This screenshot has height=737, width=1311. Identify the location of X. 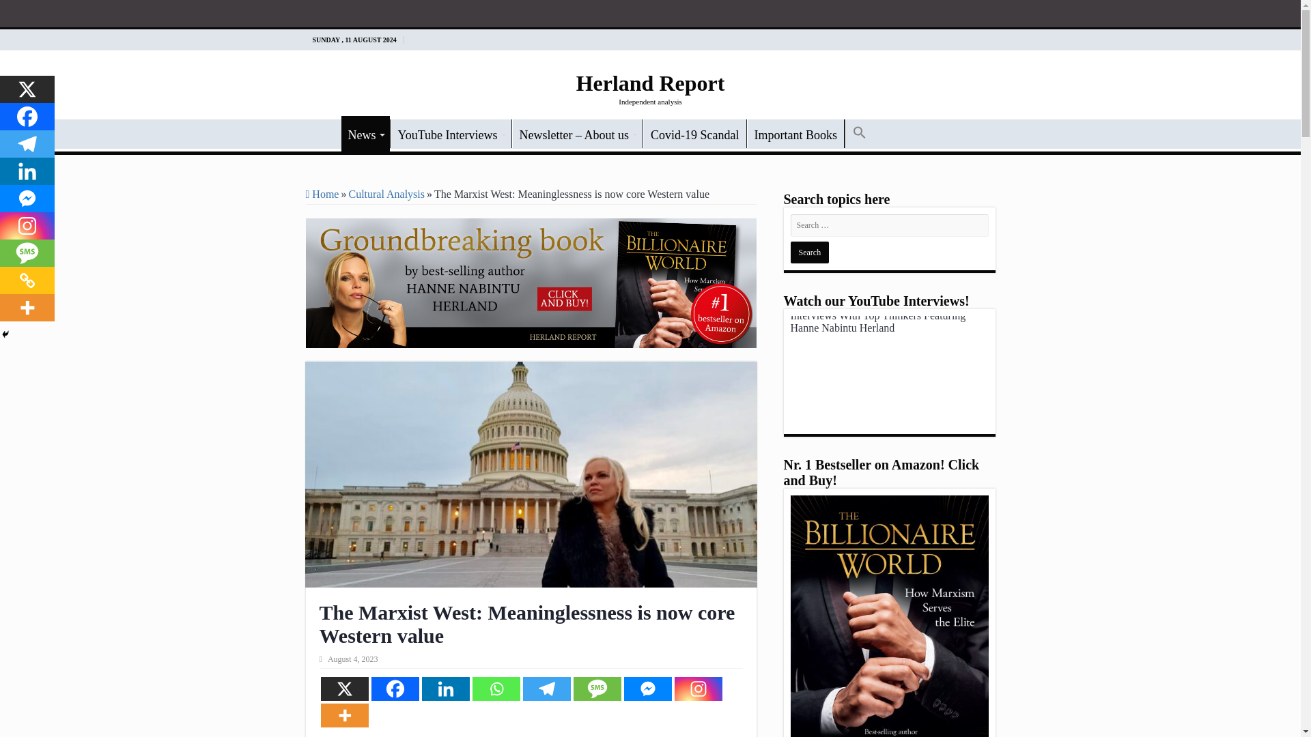
(27, 89).